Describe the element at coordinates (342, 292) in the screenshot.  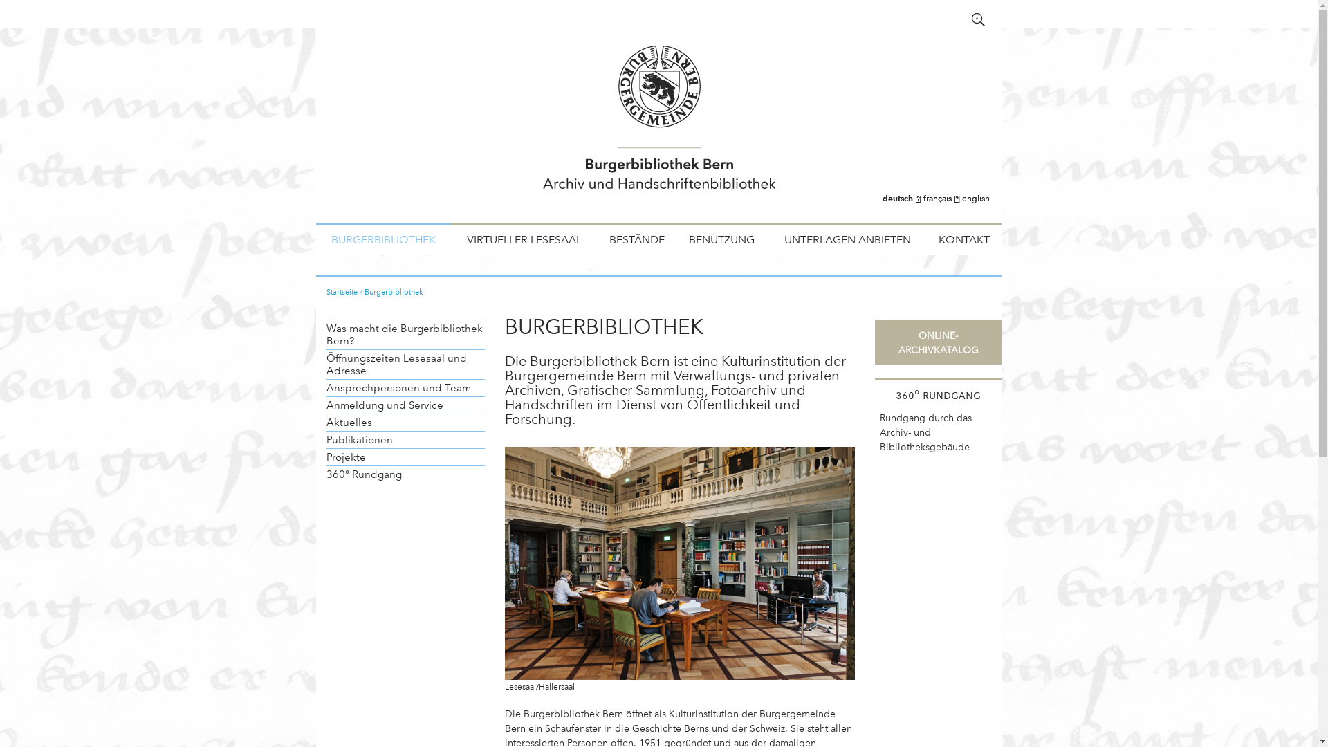
I see `Startseite` at that location.